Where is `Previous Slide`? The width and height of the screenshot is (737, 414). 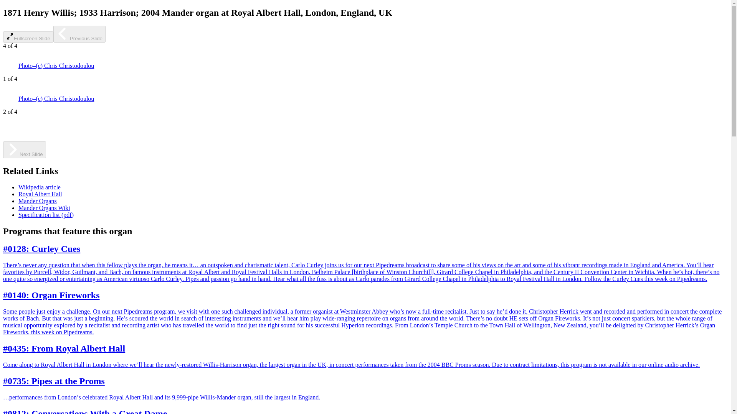
Previous Slide is located at coordinates (79, 34).